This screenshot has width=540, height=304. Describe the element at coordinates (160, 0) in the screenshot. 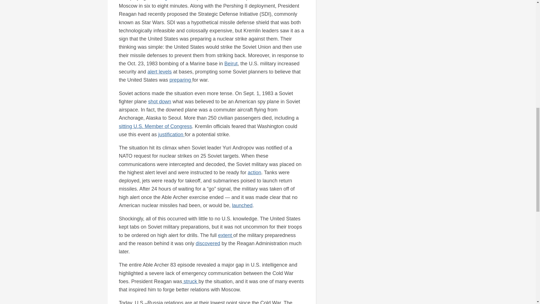

I see `Pershing II` at that location.